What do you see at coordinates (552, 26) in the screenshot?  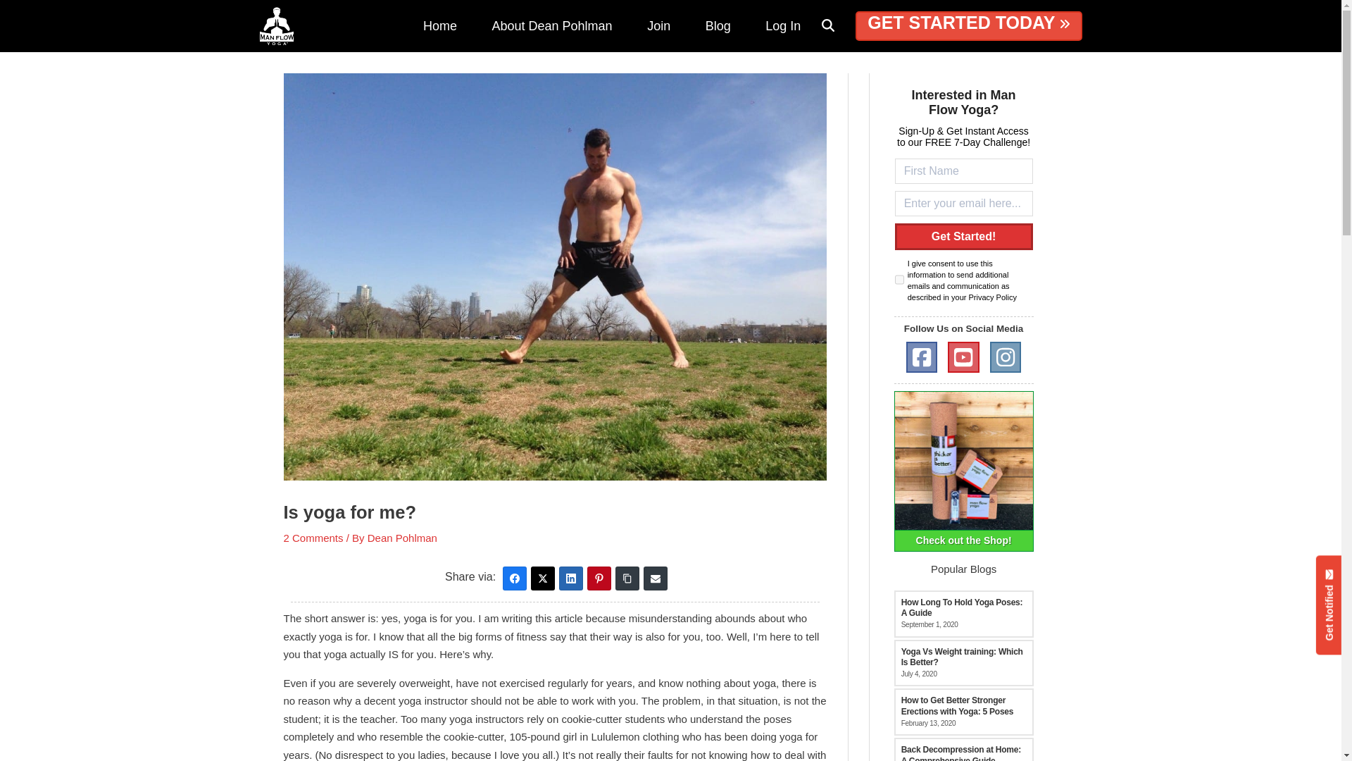 I see `About Dean Pohlman` at bounding box center [552, 26].